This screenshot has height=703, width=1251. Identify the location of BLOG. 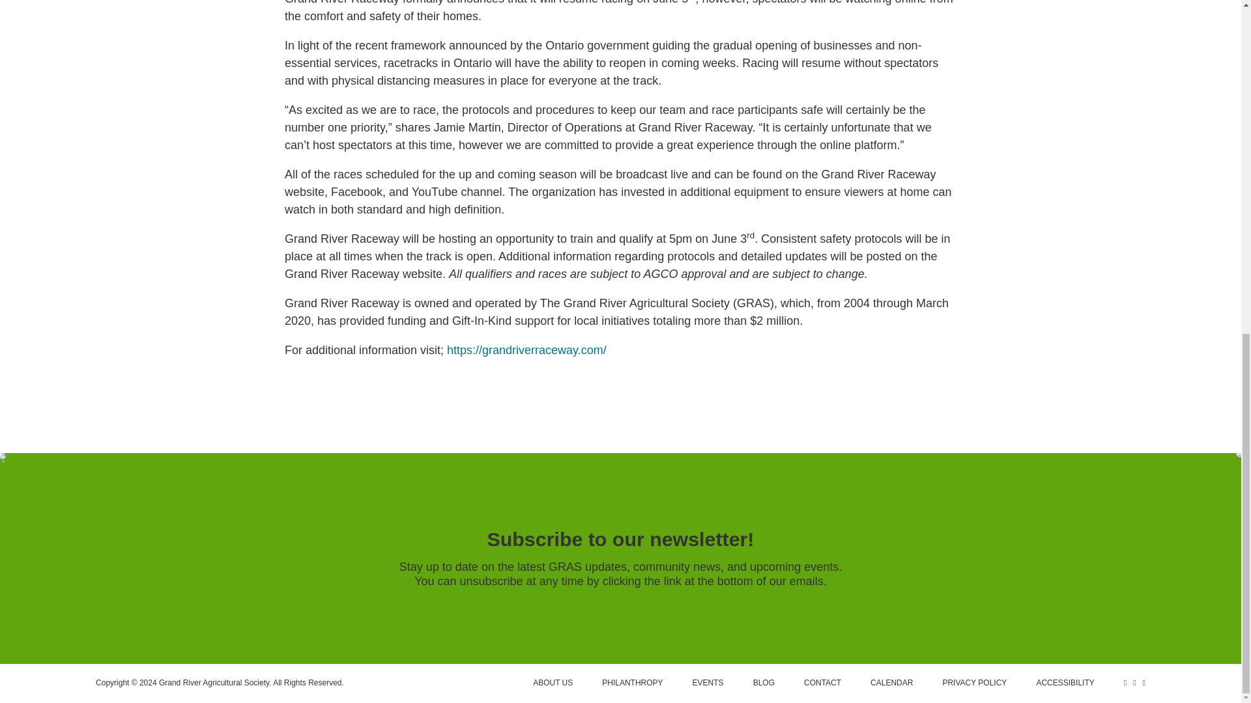
(764, 683).